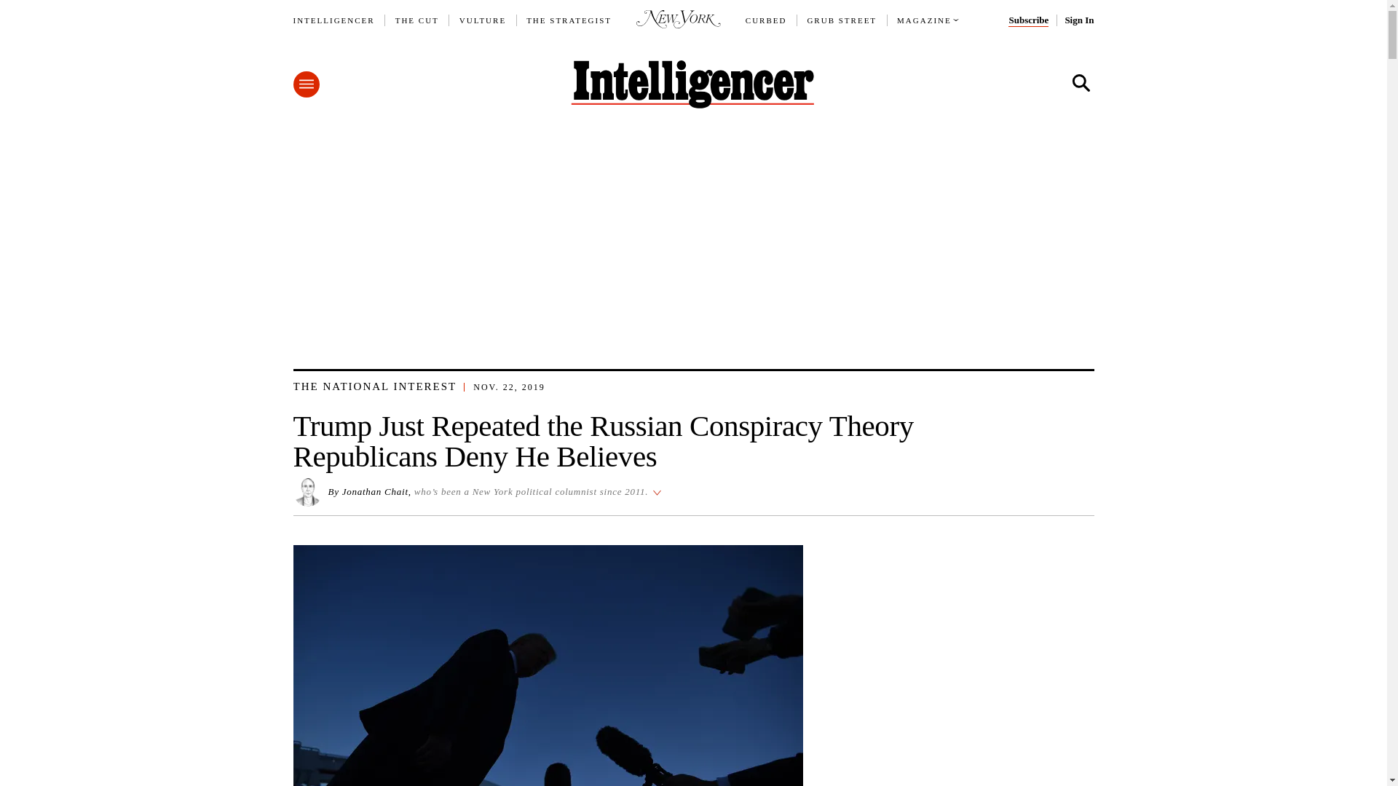 The image size is (1398, 786). What do you see at coordinates (1080, 83) in the screenshot?
I see `Search` at bounding box center [1080, 83].